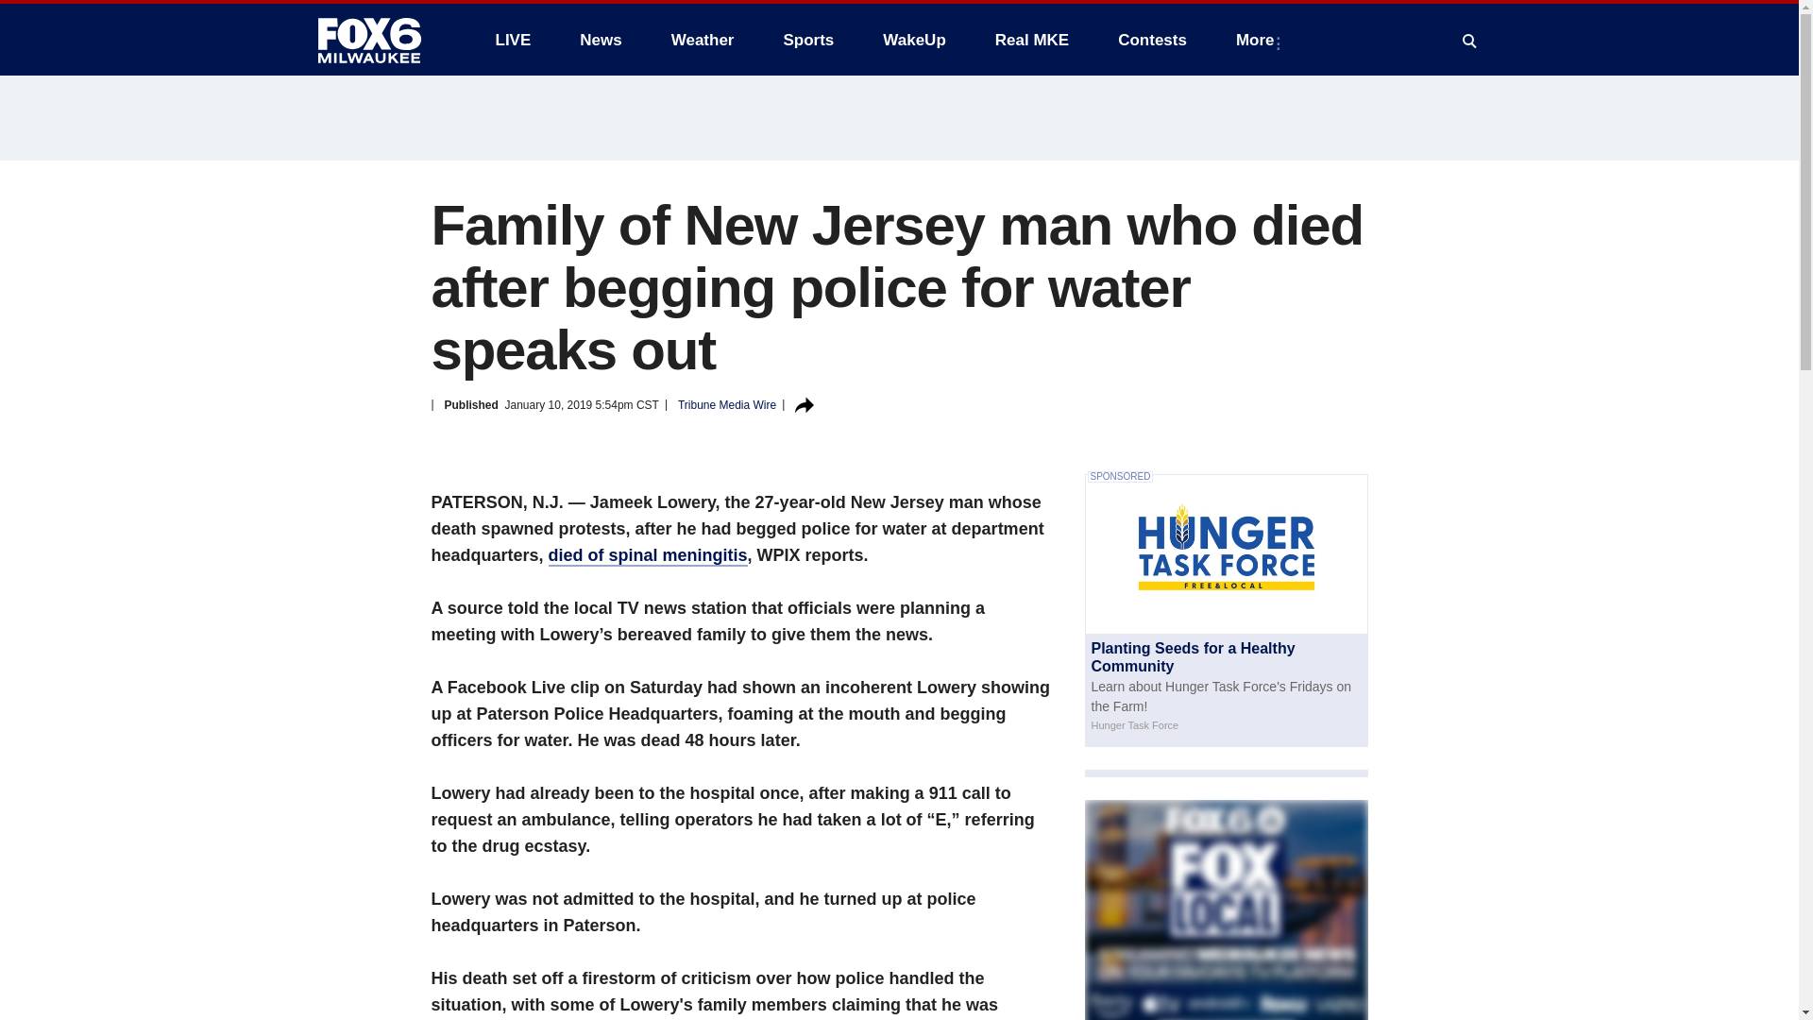  Describe the element at coordinates (1032, 40) in the screenshot. I see `Real MKE` at that location.